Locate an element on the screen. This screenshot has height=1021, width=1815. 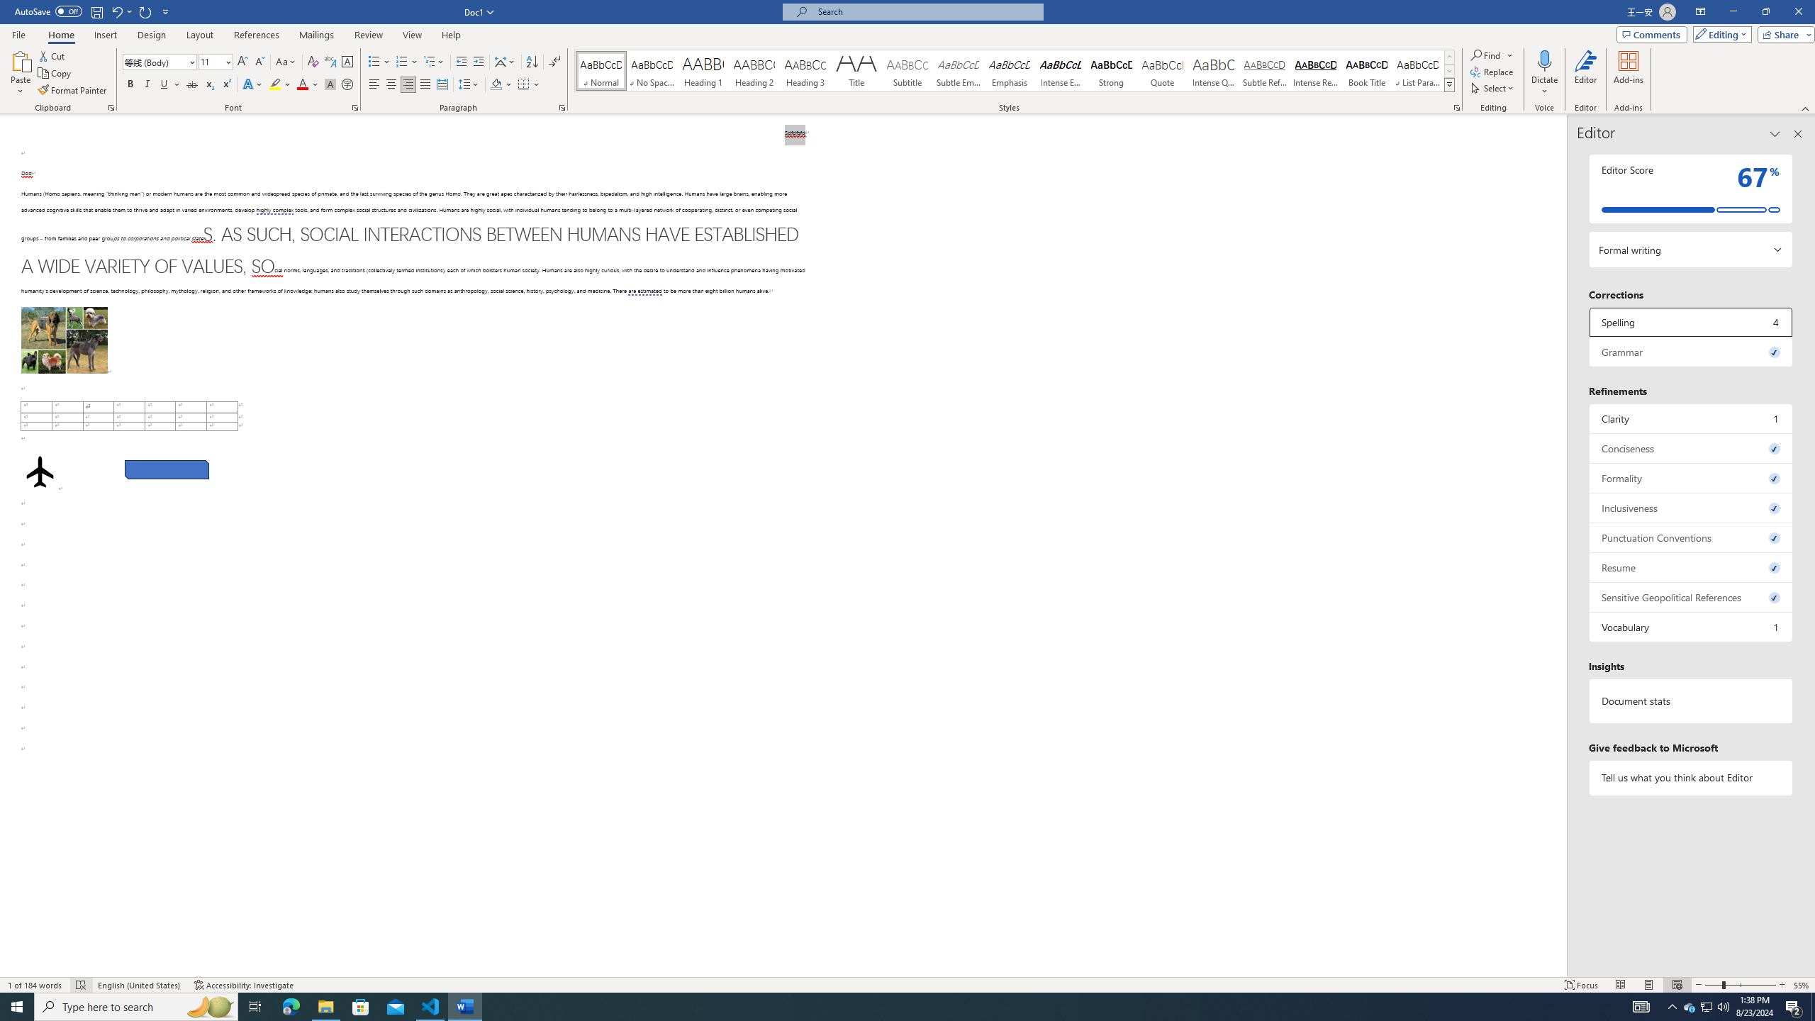
Rectangle: Diagonal Corners Snipped 2 is located at coordinates (167, 469).